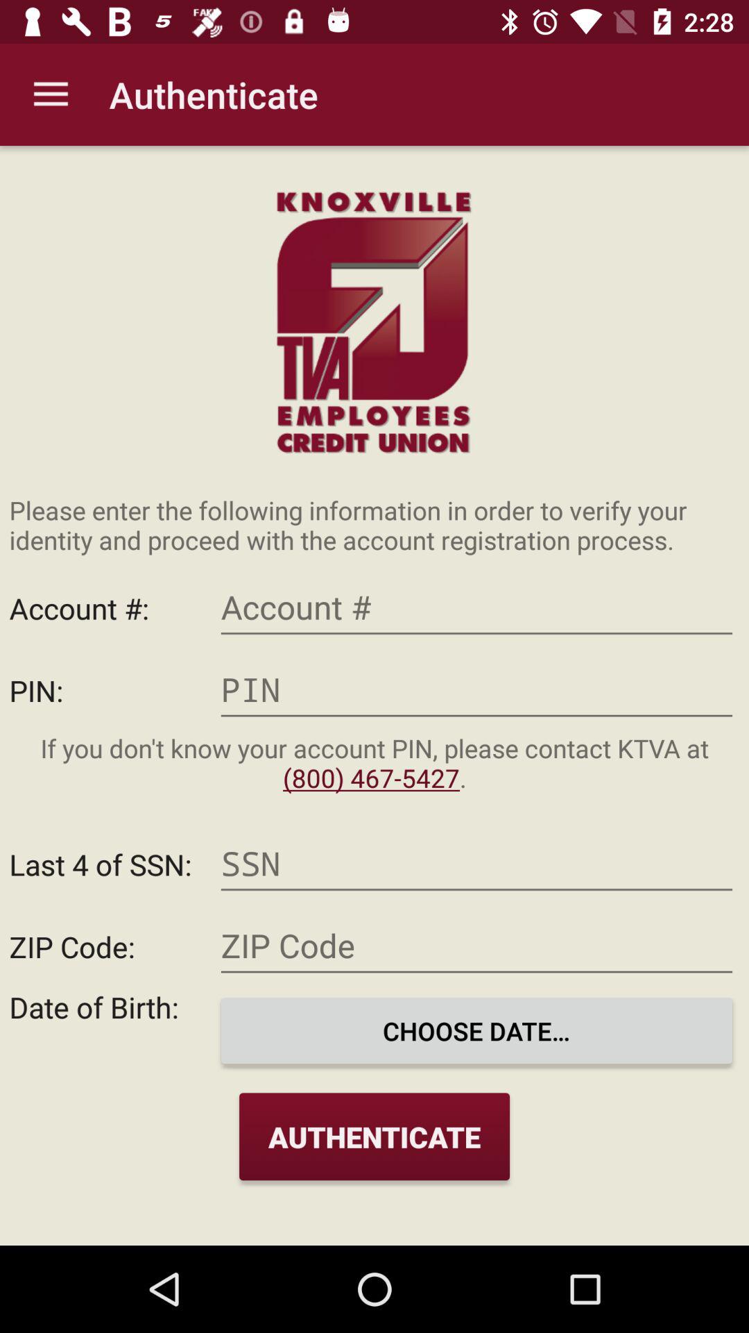 The height and width of the screenshot is (1333, 749). I want to click on turn on item to the left of authenticate app, so click(51, 94).